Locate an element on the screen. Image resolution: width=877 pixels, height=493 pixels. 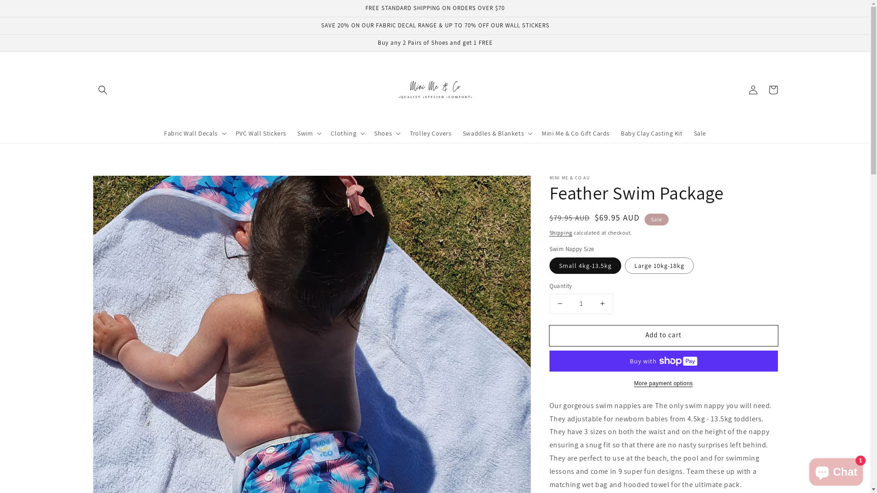
Log in is located at coordinates (753, 90).